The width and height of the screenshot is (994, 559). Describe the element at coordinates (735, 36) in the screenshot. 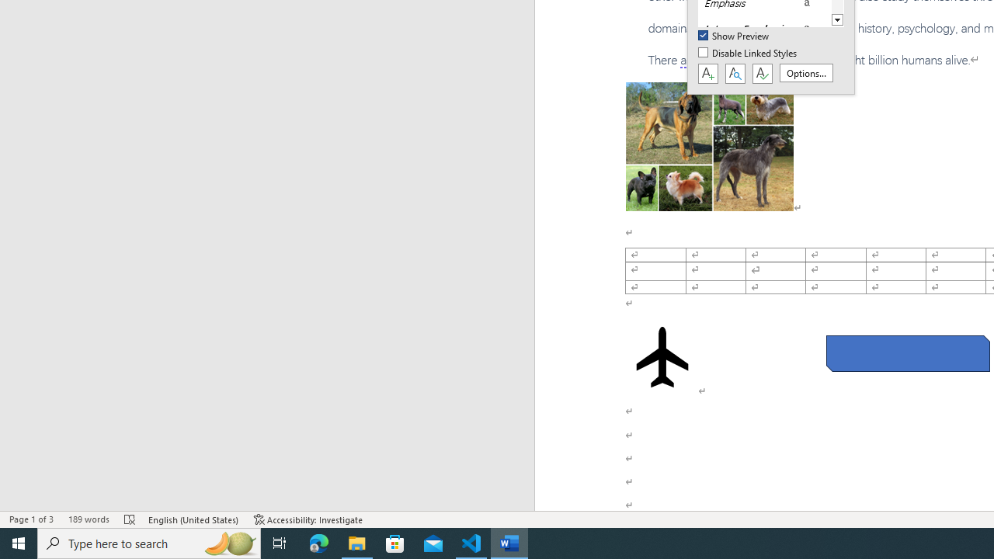

I see `Show Preview` at that location.